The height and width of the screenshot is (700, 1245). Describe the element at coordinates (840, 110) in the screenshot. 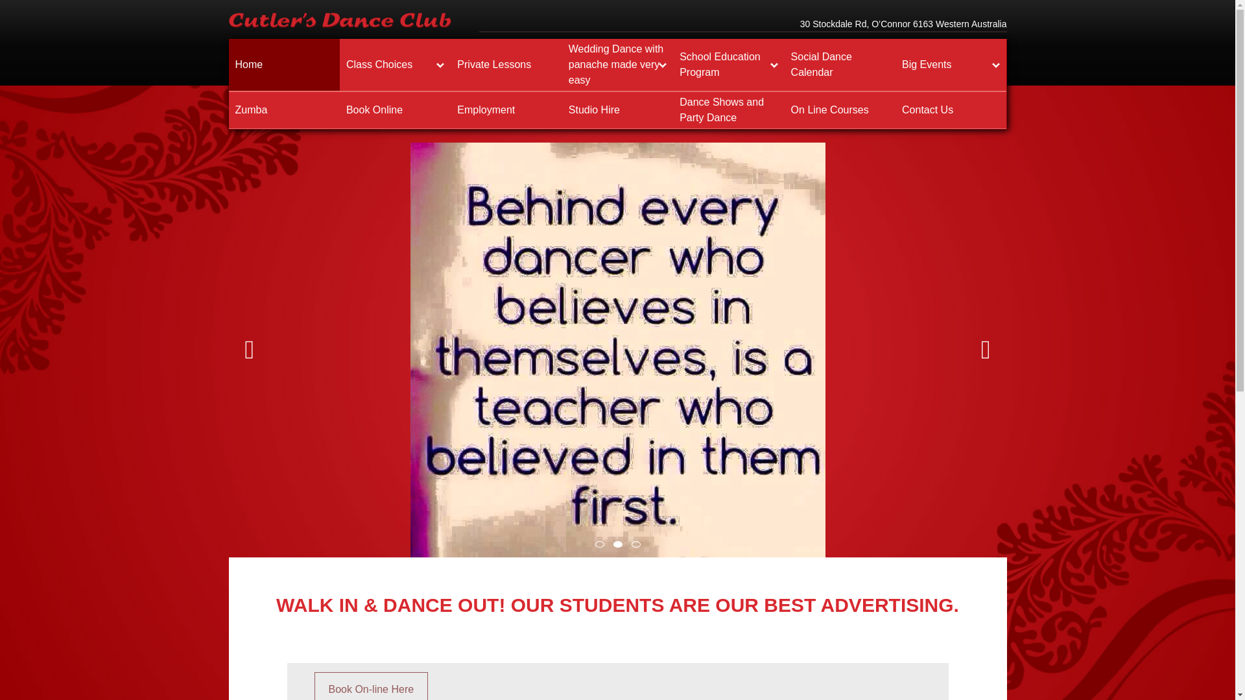

I see `On Line Courses` at that location.